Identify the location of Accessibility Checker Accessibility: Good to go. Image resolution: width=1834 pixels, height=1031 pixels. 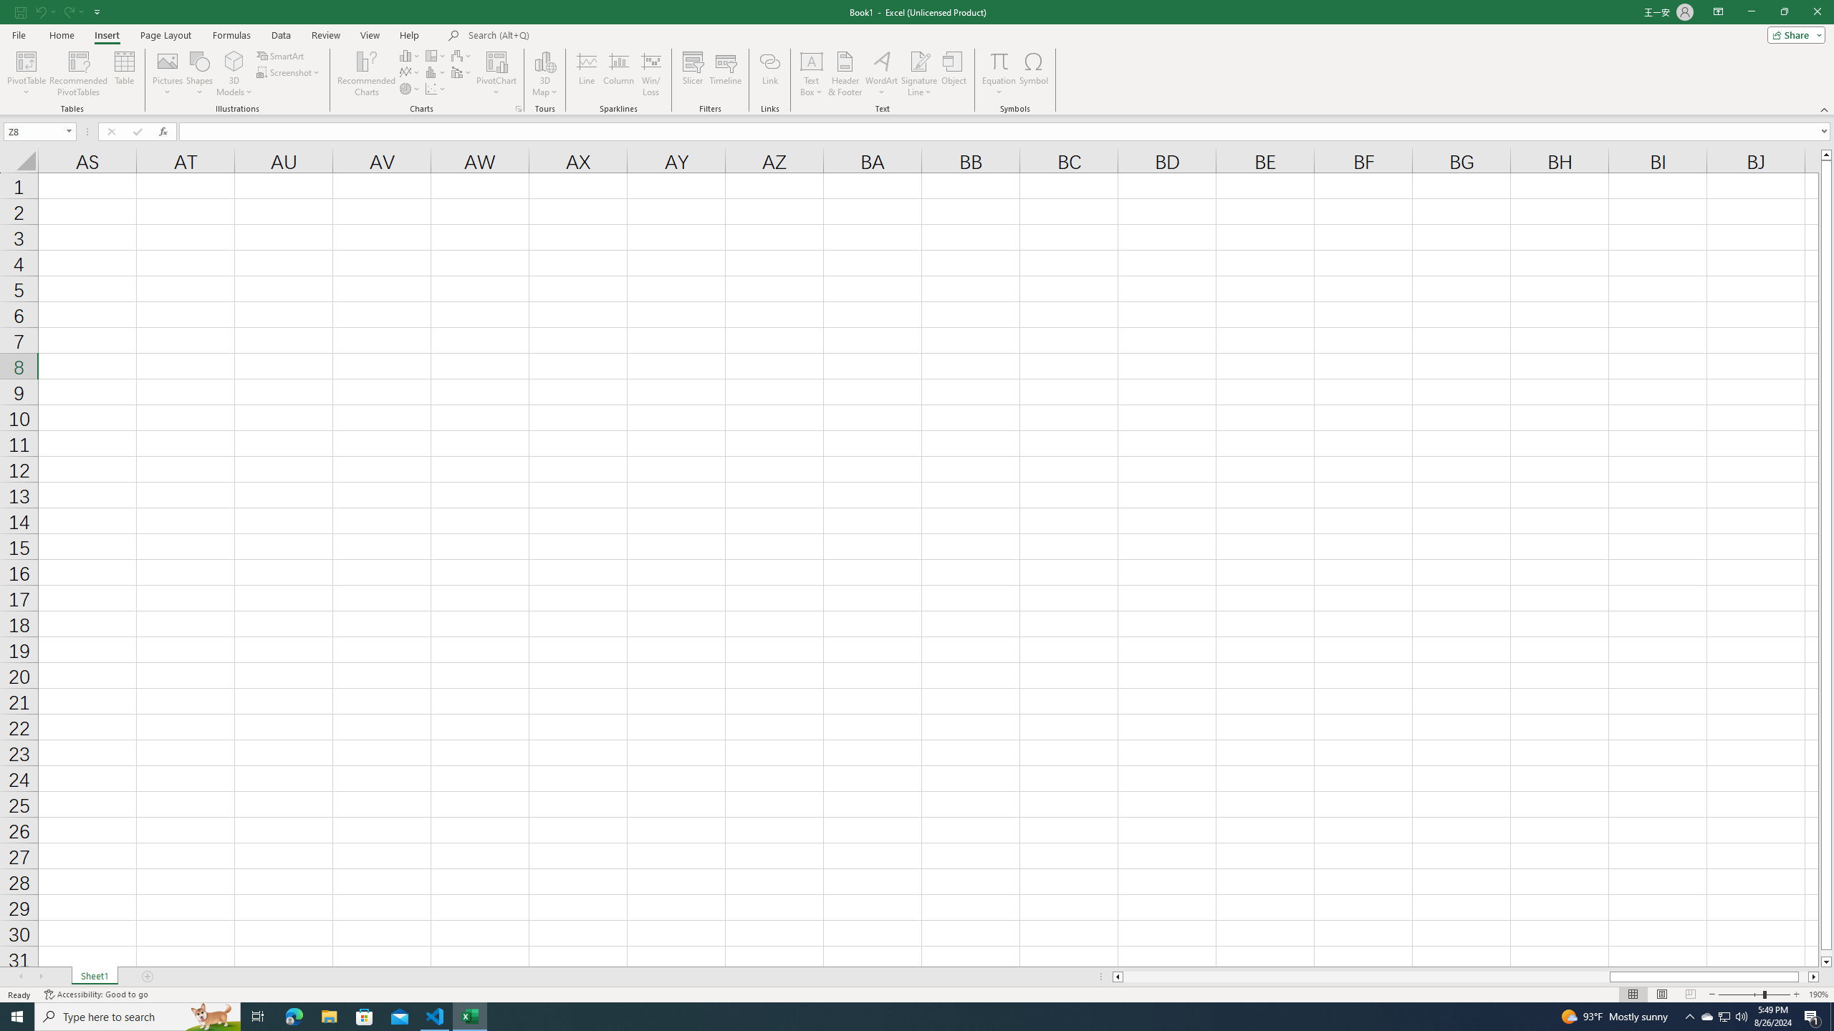
(96, 994).